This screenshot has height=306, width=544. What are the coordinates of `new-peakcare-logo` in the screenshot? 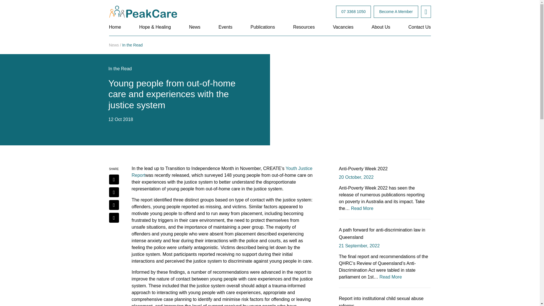 It's located at (143, 12).